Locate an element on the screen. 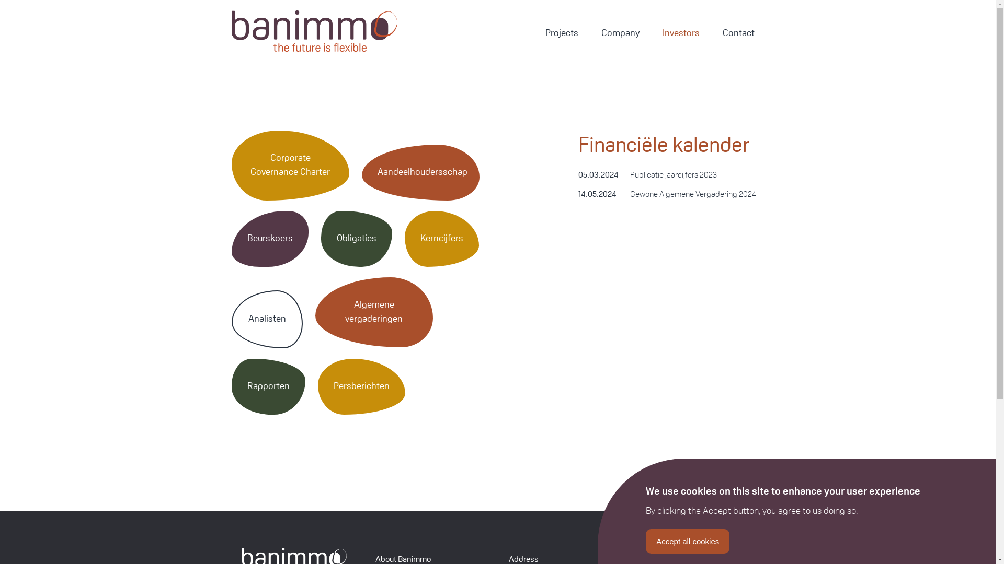  Skip to main content is located at coordinates (0, 0).